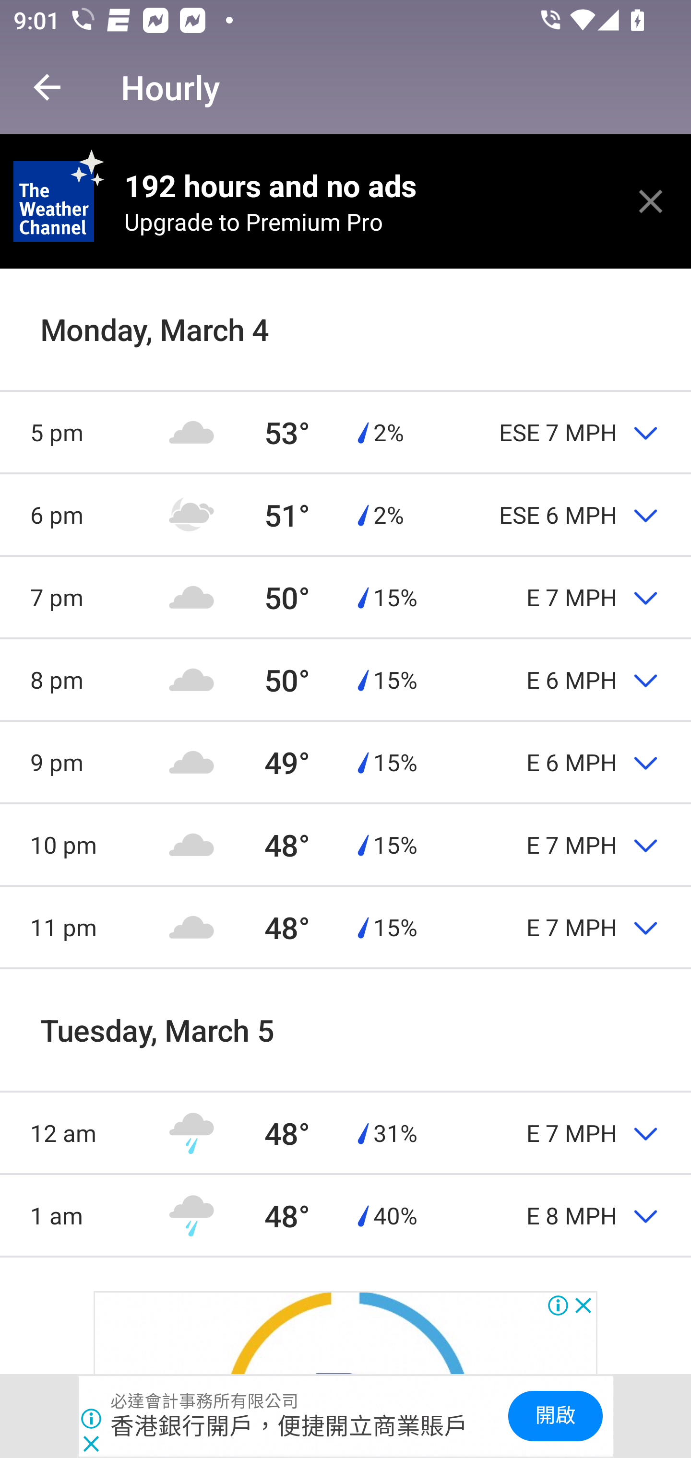 Image resolution: width=691 pixels, height=1458 pixels. Describe the element at coordinates (345, 432) in the screenshot. I see `5 pm 53° 2% ESE 7 MPH` at that location.